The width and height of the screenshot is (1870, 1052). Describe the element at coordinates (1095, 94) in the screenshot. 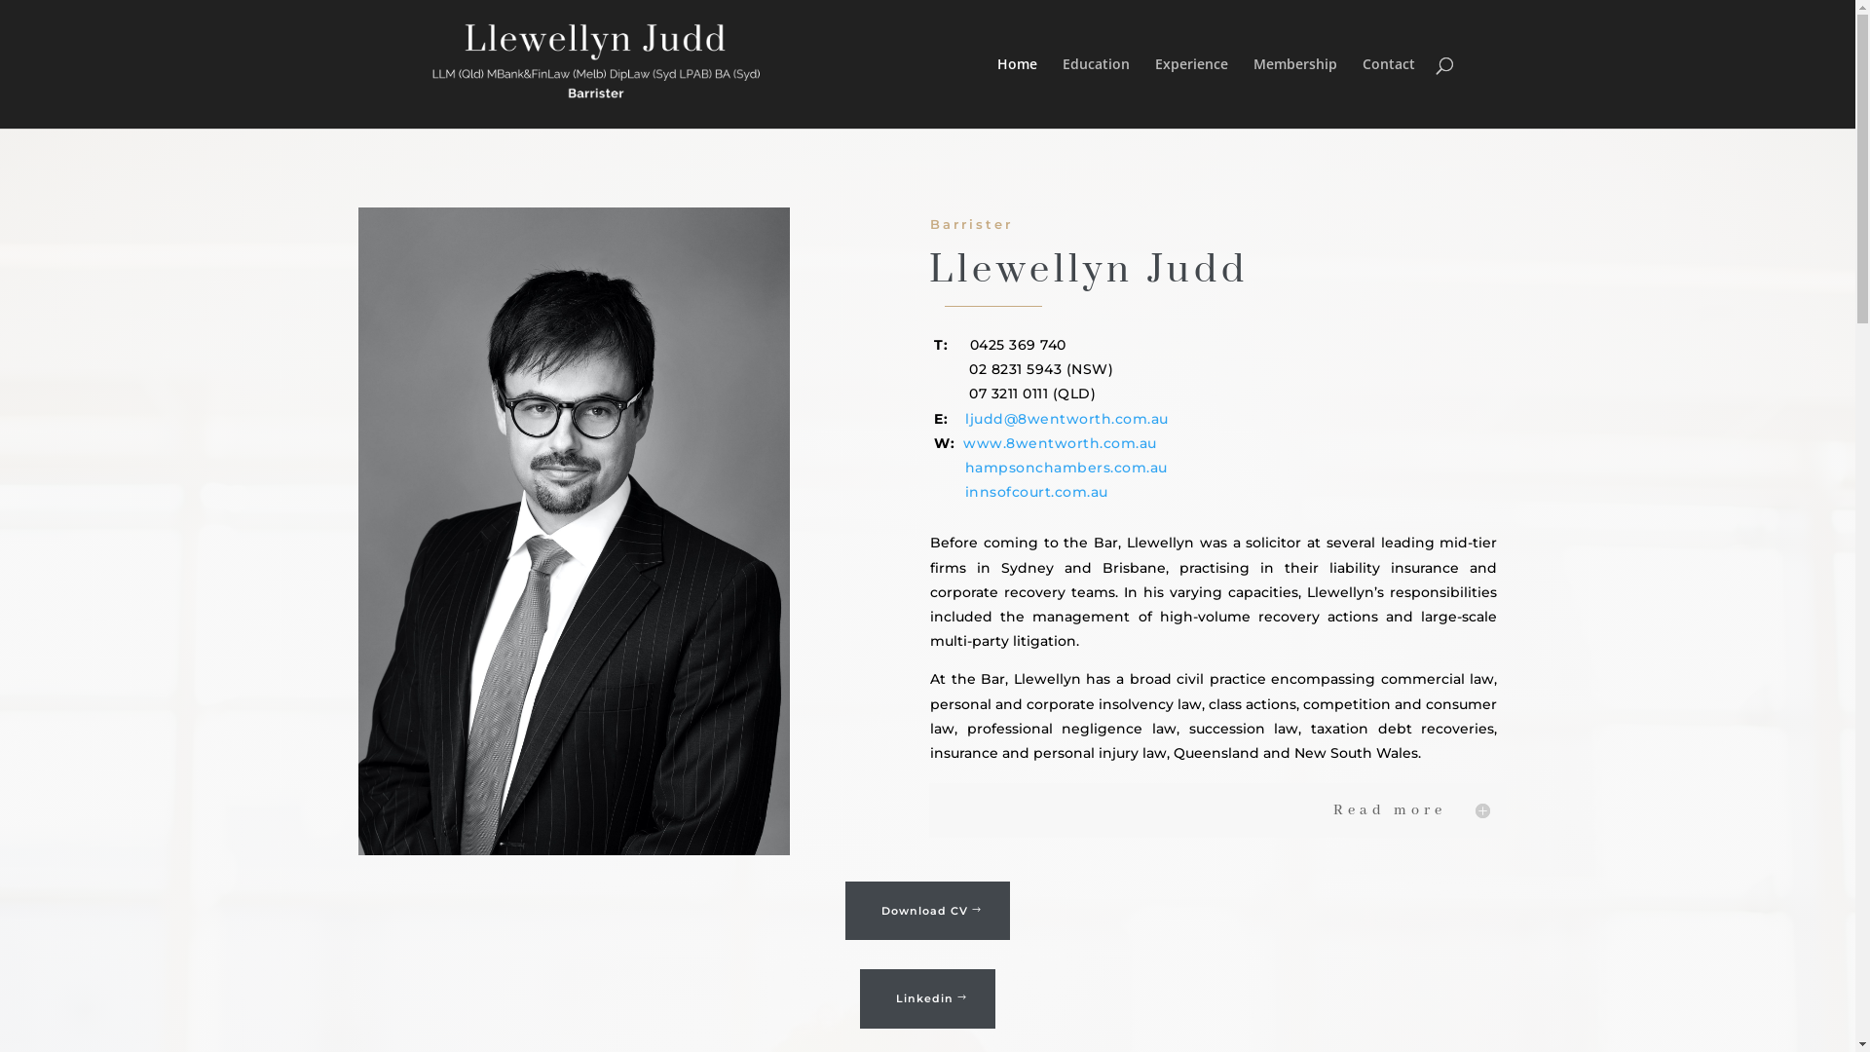

I see `Education` at that location.